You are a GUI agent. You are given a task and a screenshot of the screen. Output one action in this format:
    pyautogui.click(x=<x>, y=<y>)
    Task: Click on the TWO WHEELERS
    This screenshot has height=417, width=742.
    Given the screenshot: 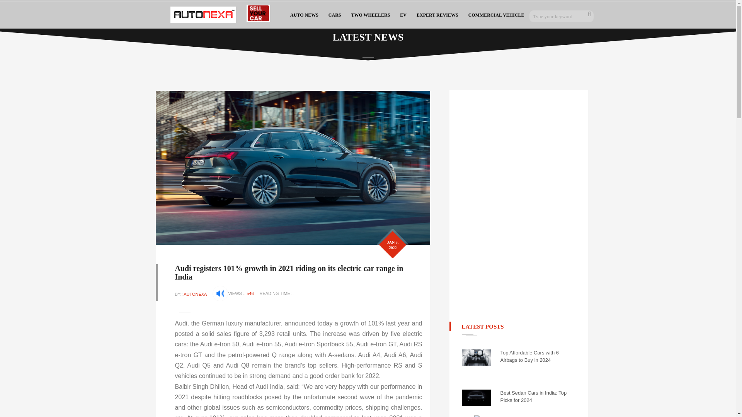 What is the action you would take?
    pyautogui.click(x=371, y=14)
    